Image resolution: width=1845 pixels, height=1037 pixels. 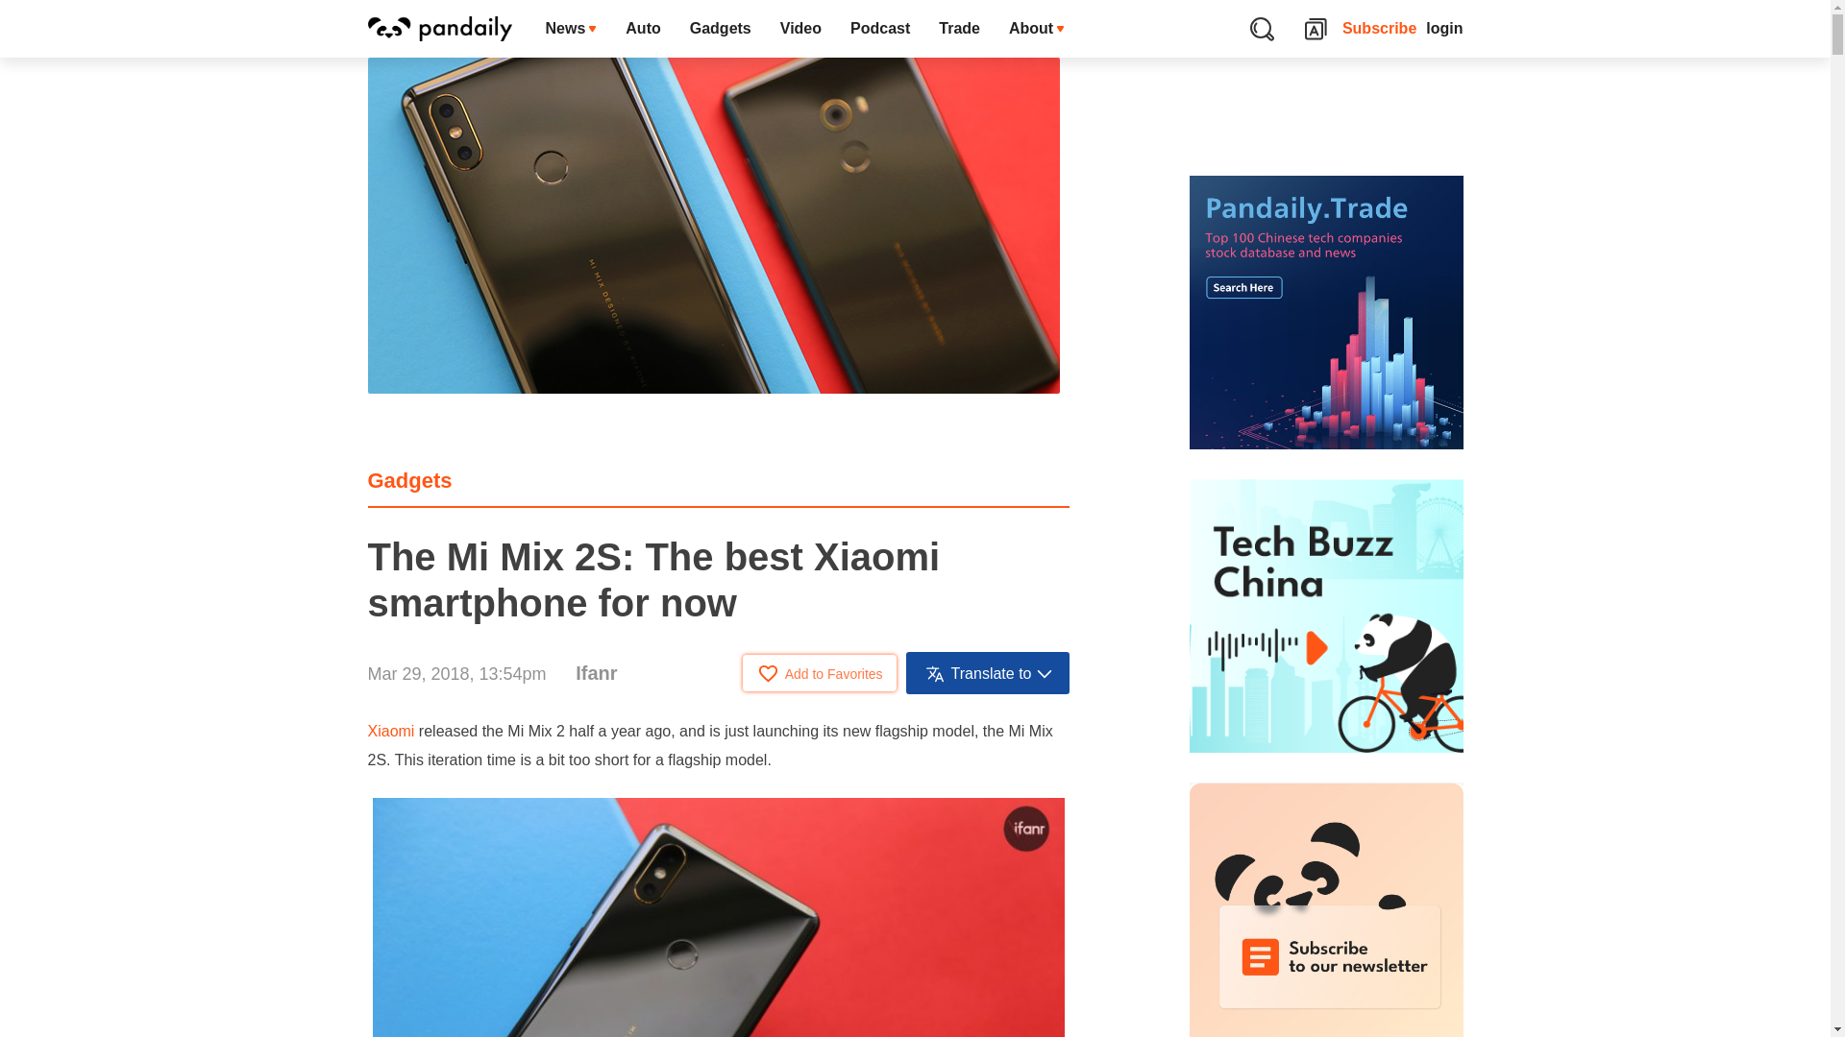 What do you see at coordinates (1036, 29) in the screenshot?
I see `About` at bounding box center [1036, 29].